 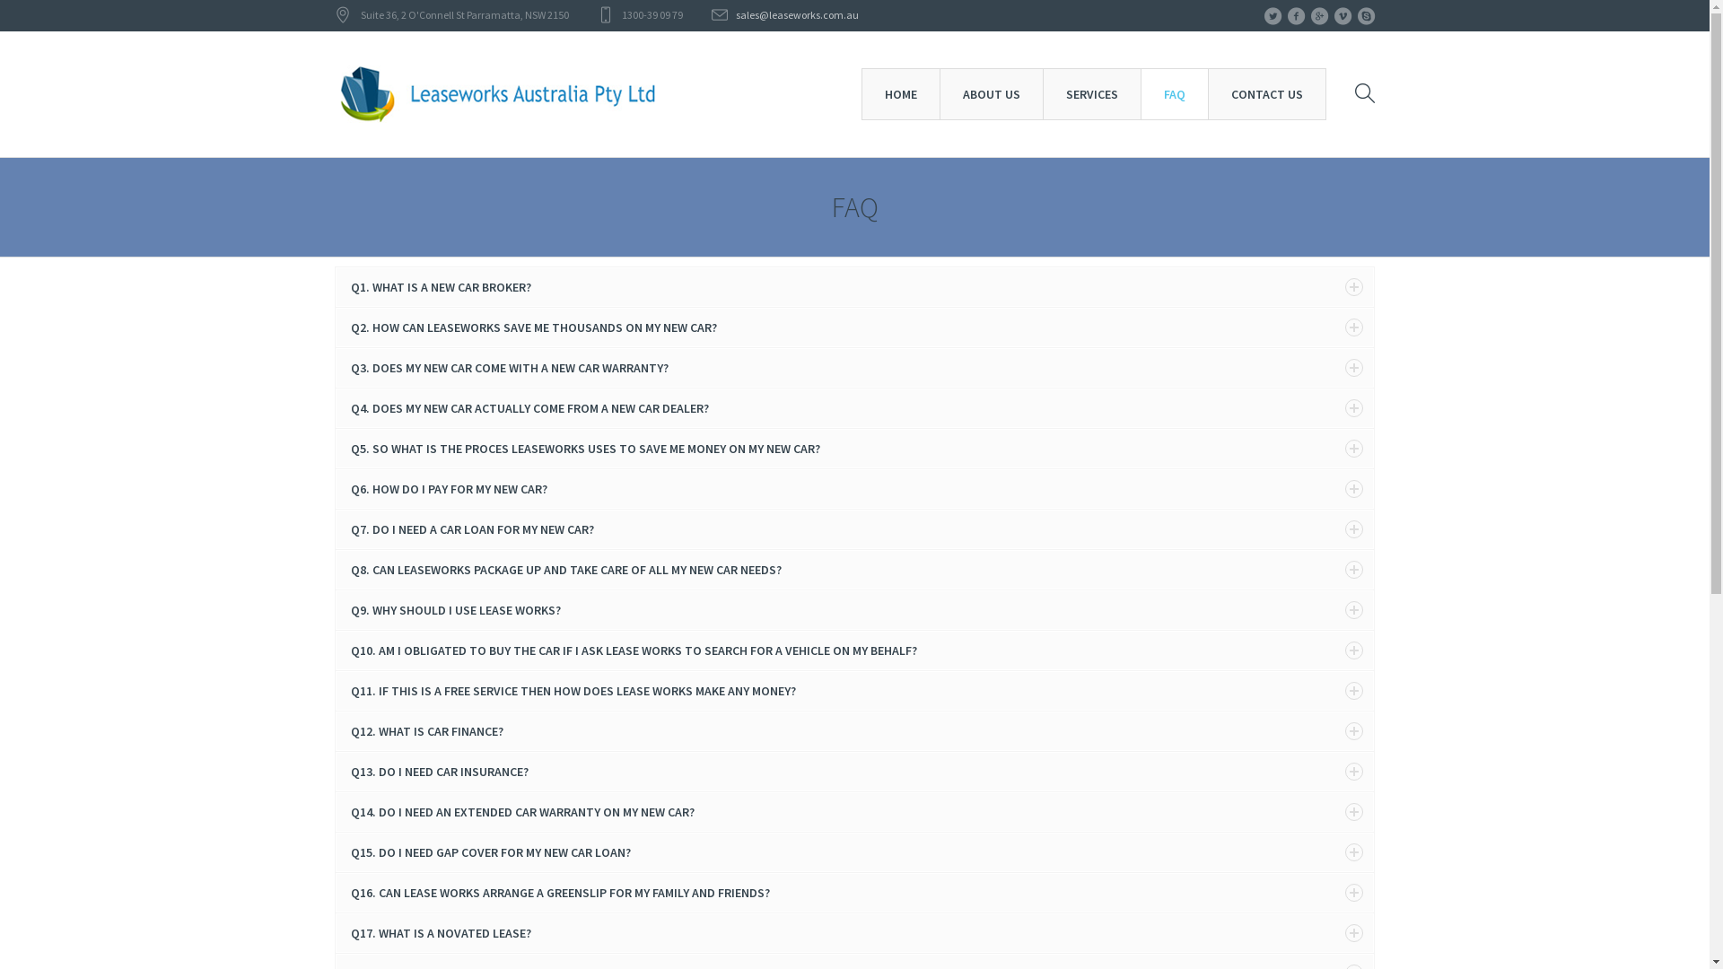 What do you see at coordinates (1240, 872) in the screenshot?
I see `Lease Works` at bounding box center [1240, 872].